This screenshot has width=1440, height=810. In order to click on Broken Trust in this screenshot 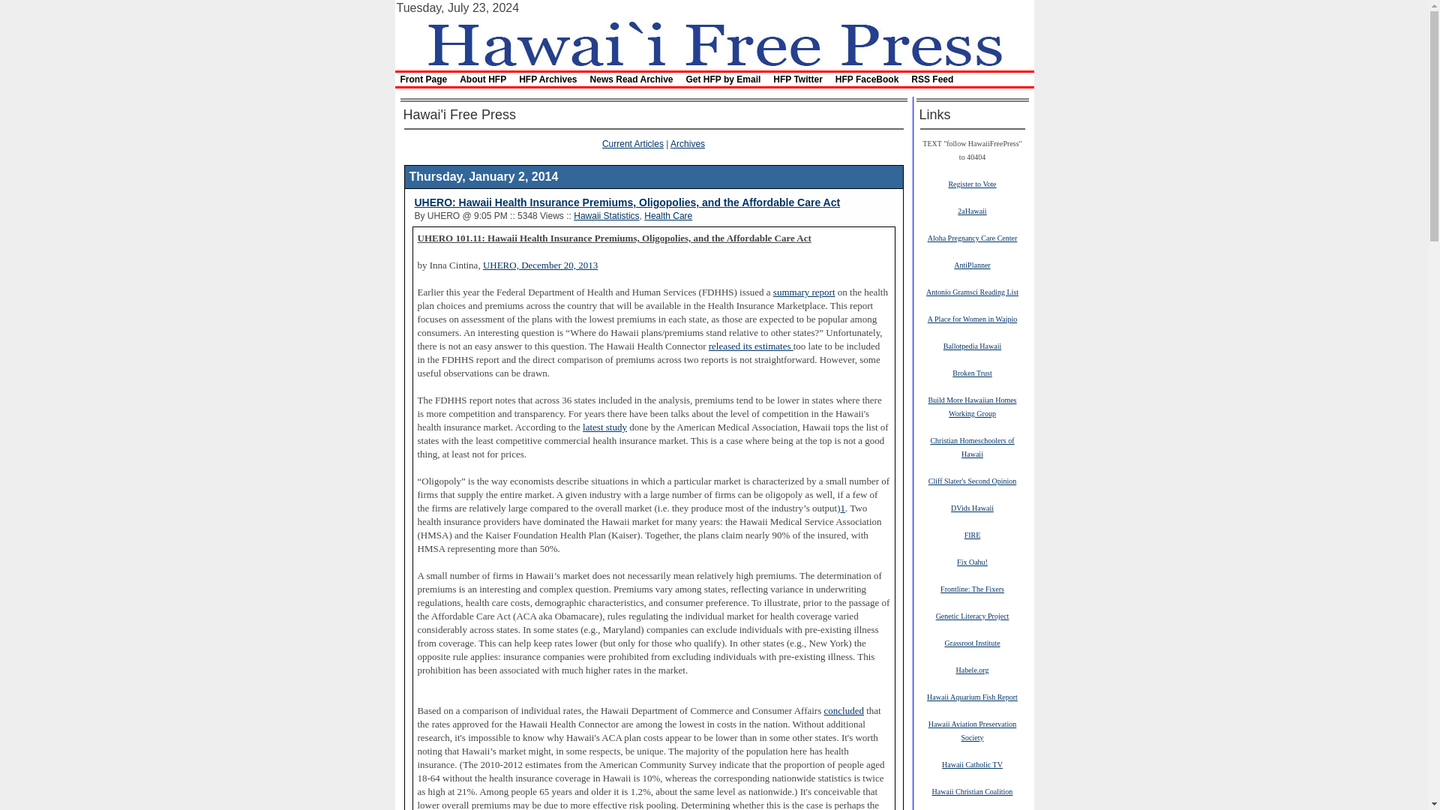, I will do `click(972, 373)`.